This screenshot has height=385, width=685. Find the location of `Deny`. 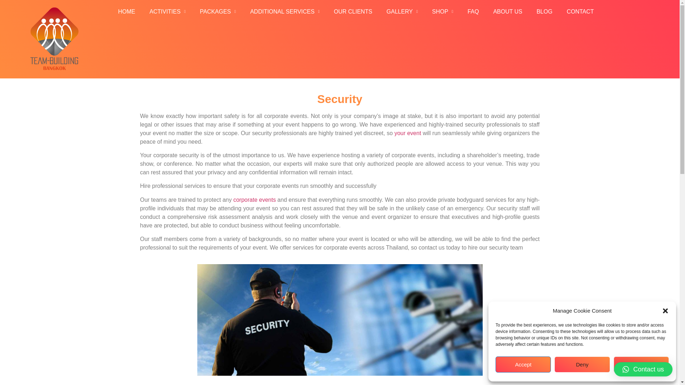

Deny is located at coordinates (582, 364).